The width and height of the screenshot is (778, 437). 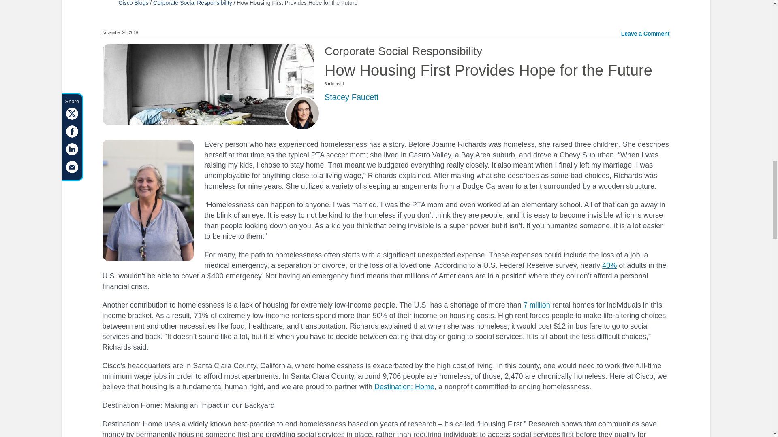 What do you see at coordinates (536, 305) in the screenshot?
I see `7 million` at bounding box center [536, 305].